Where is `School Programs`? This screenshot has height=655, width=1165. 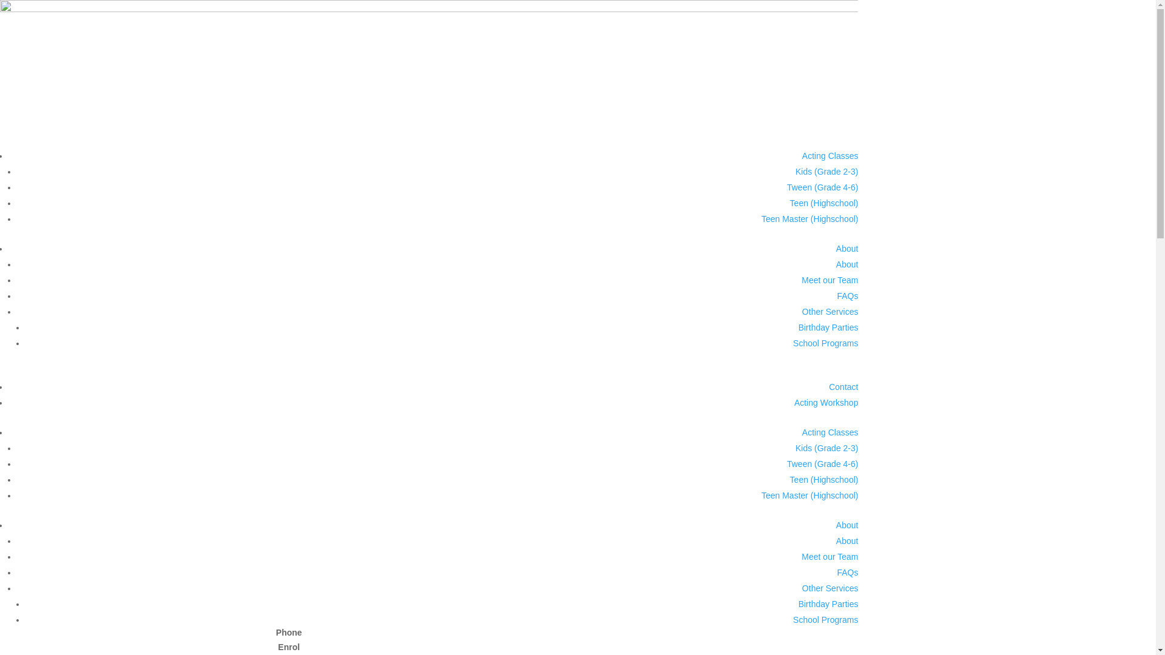
School Programs is located at coordinates (825, 620).